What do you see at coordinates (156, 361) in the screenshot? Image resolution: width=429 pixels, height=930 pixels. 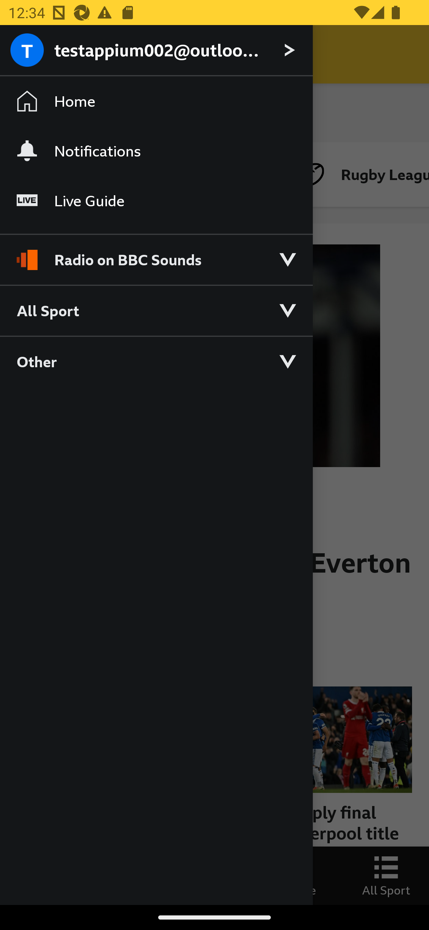 I see `Other` at bounding box center [156, 361].